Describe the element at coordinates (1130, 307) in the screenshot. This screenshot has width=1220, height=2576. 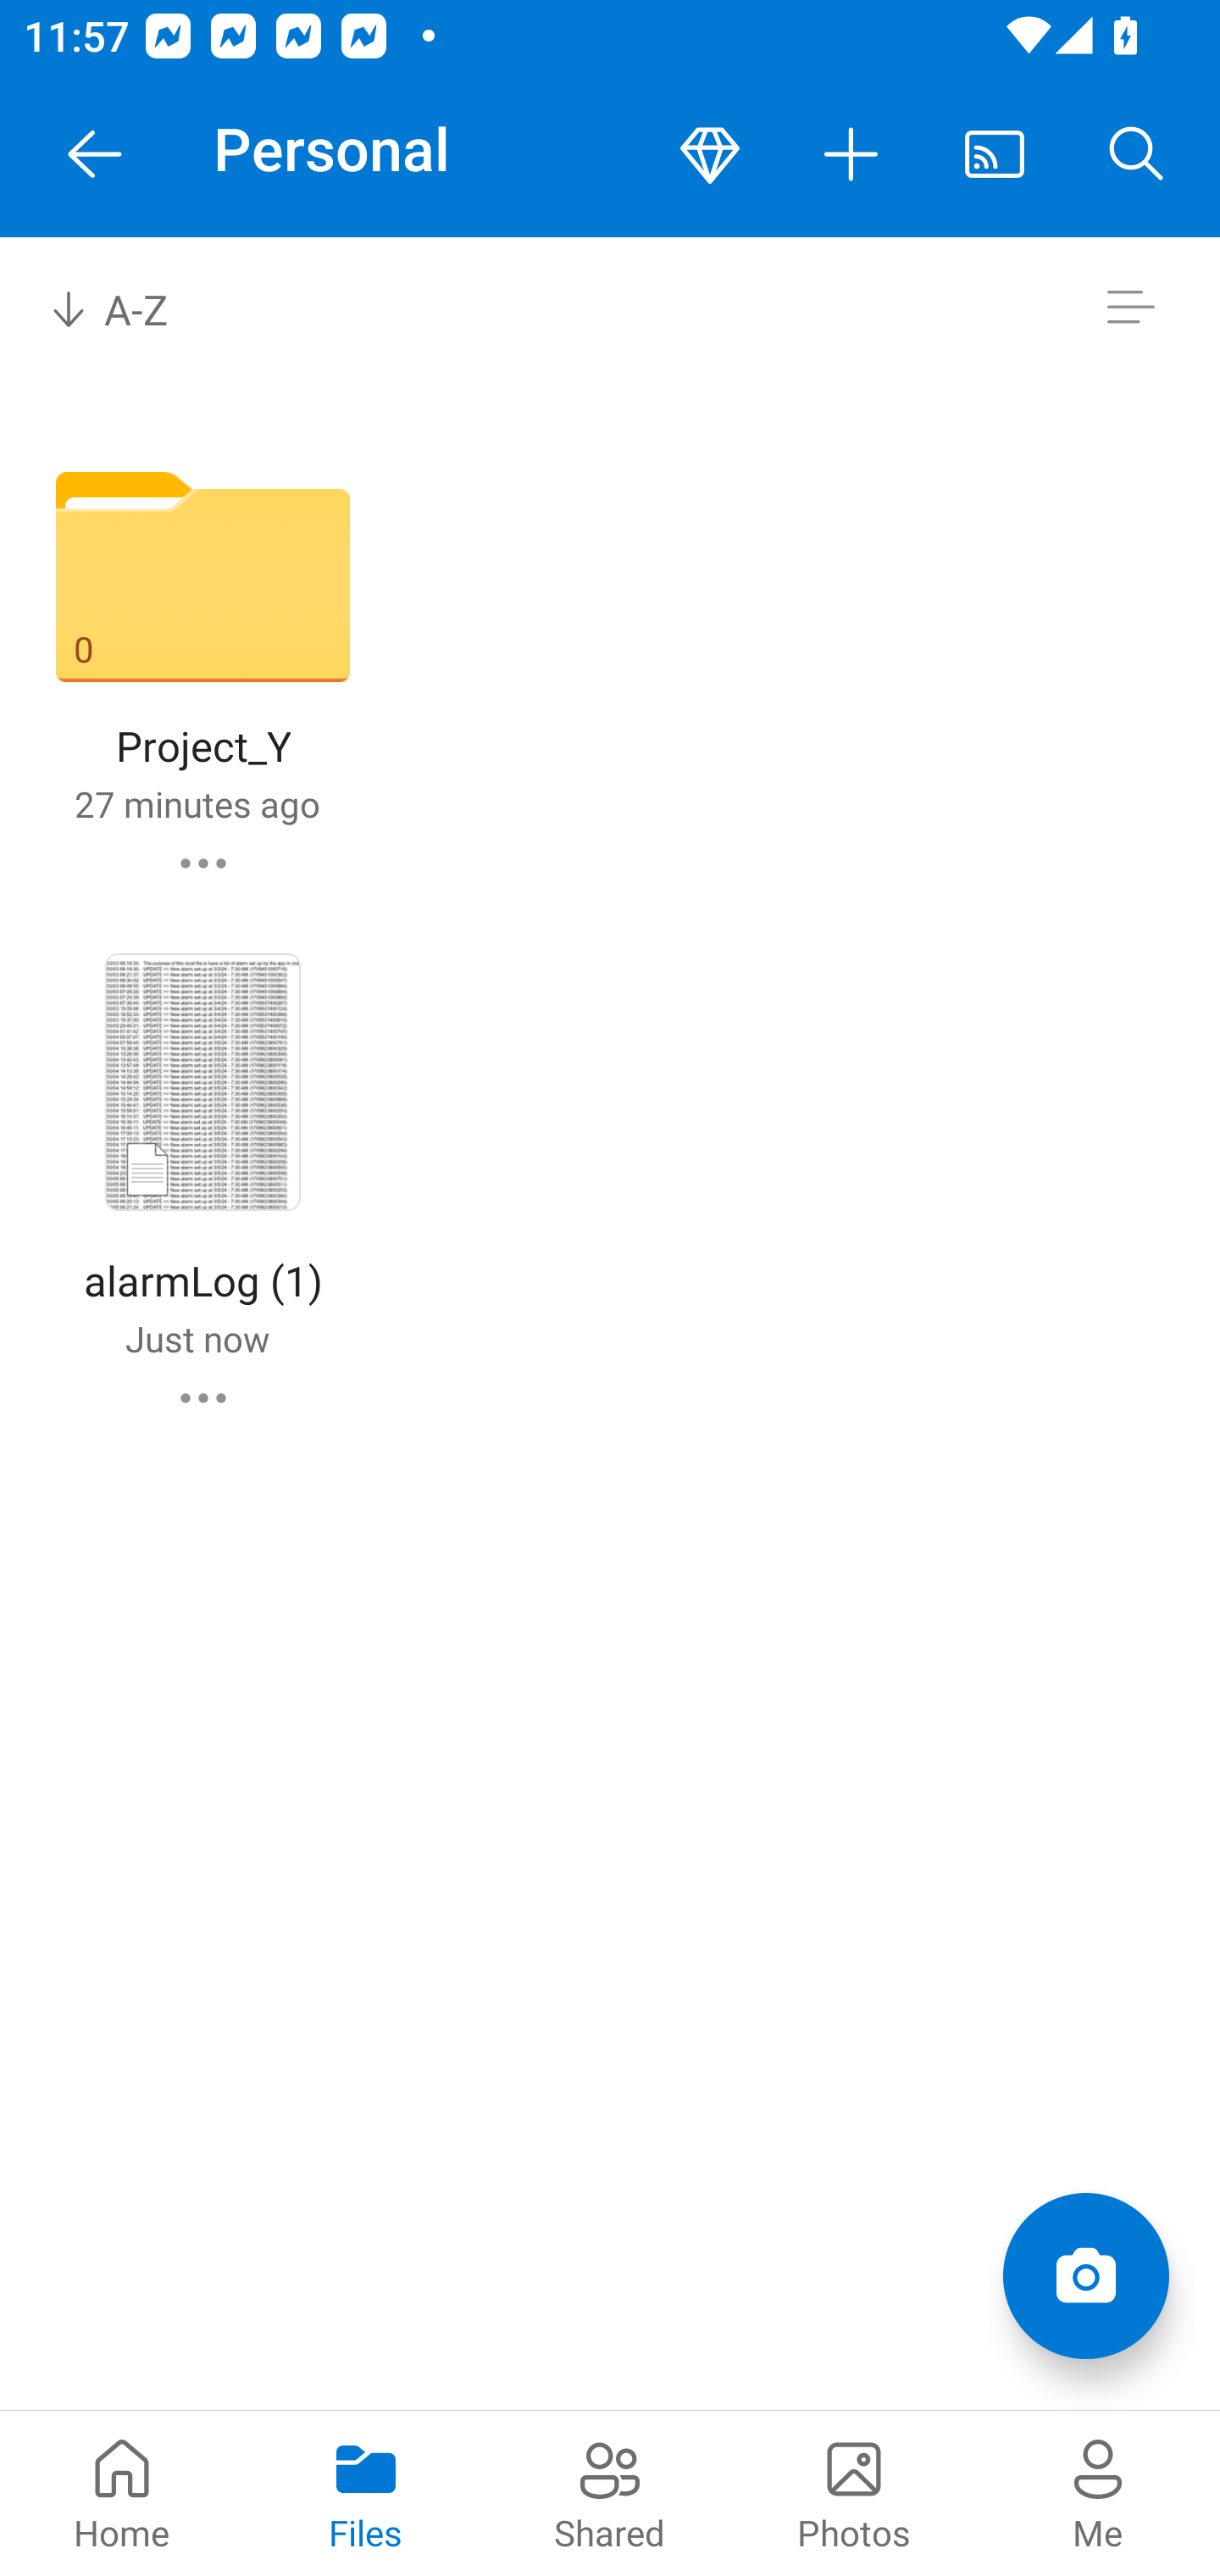
I see `Switch to list view` at that location.